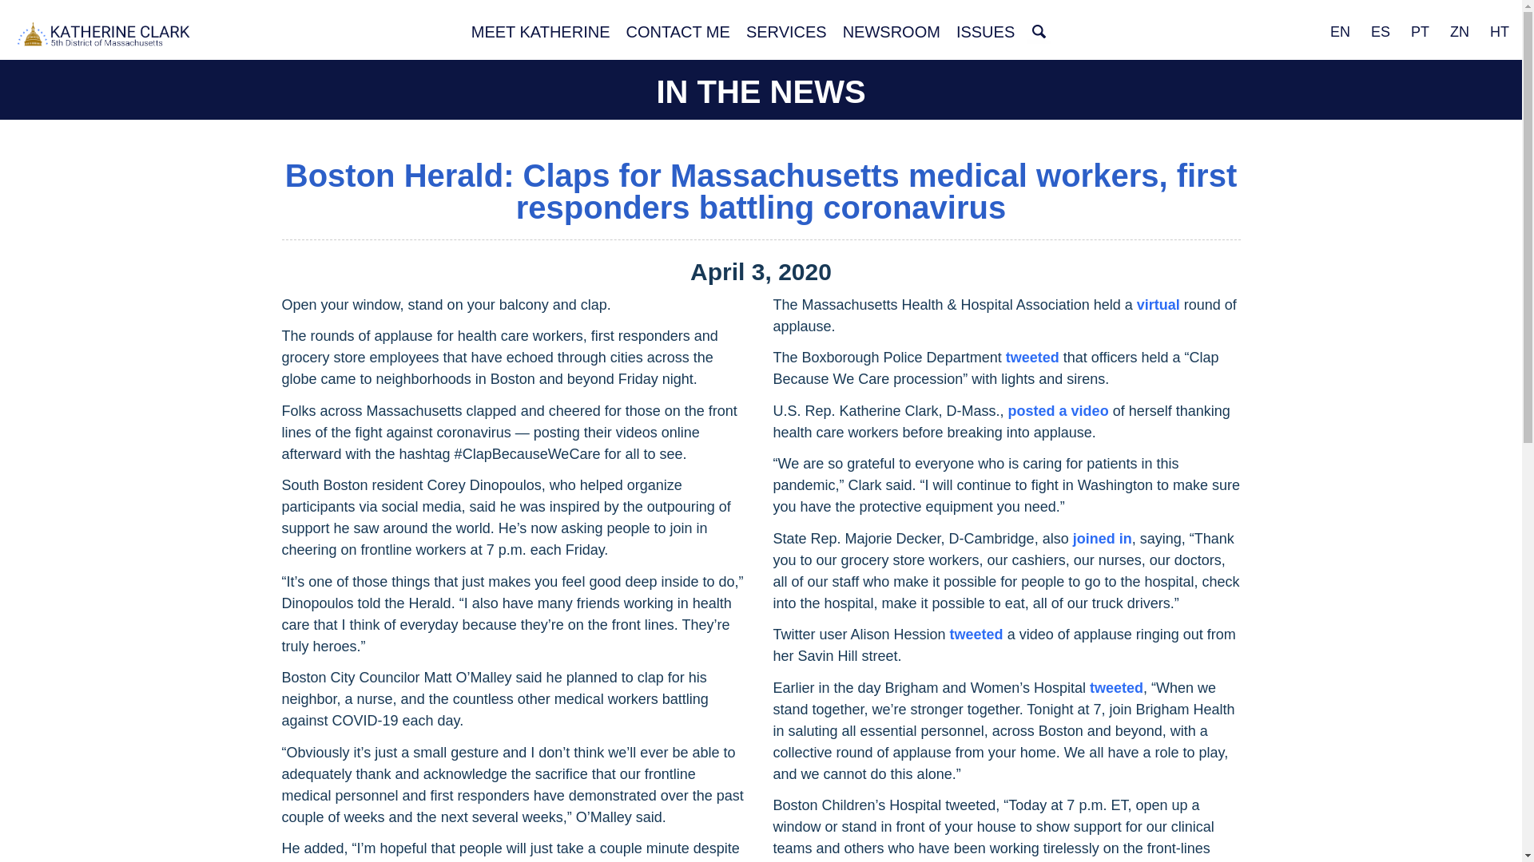  Describe the element at coordinates (540, 32) in the screenshot. I see `MEET KATHERINE` at that location.